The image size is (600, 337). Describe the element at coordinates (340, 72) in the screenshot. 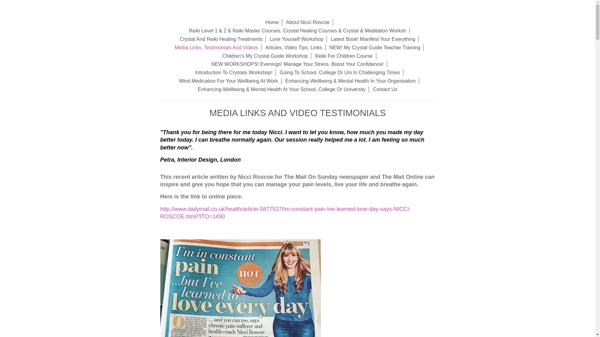

I see `Going To School, College Or Uni In Challenging Times` at that location.